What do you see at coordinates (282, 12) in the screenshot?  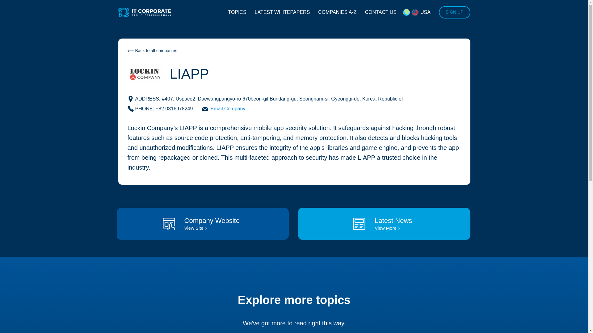 I see `LATEST WHITEPAPERS` at bounding box center [282, 12].